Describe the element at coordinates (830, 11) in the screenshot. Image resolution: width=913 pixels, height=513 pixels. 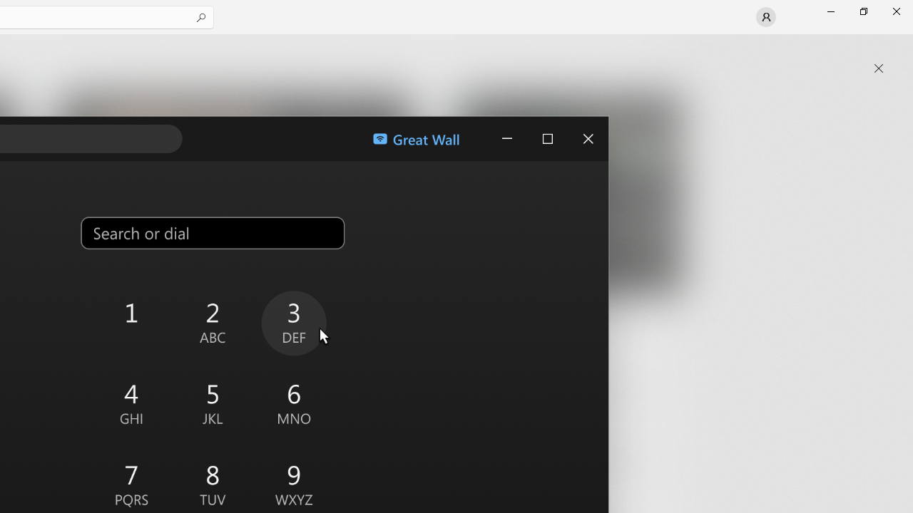
I see `Minimize Microsoft Store` at that location.